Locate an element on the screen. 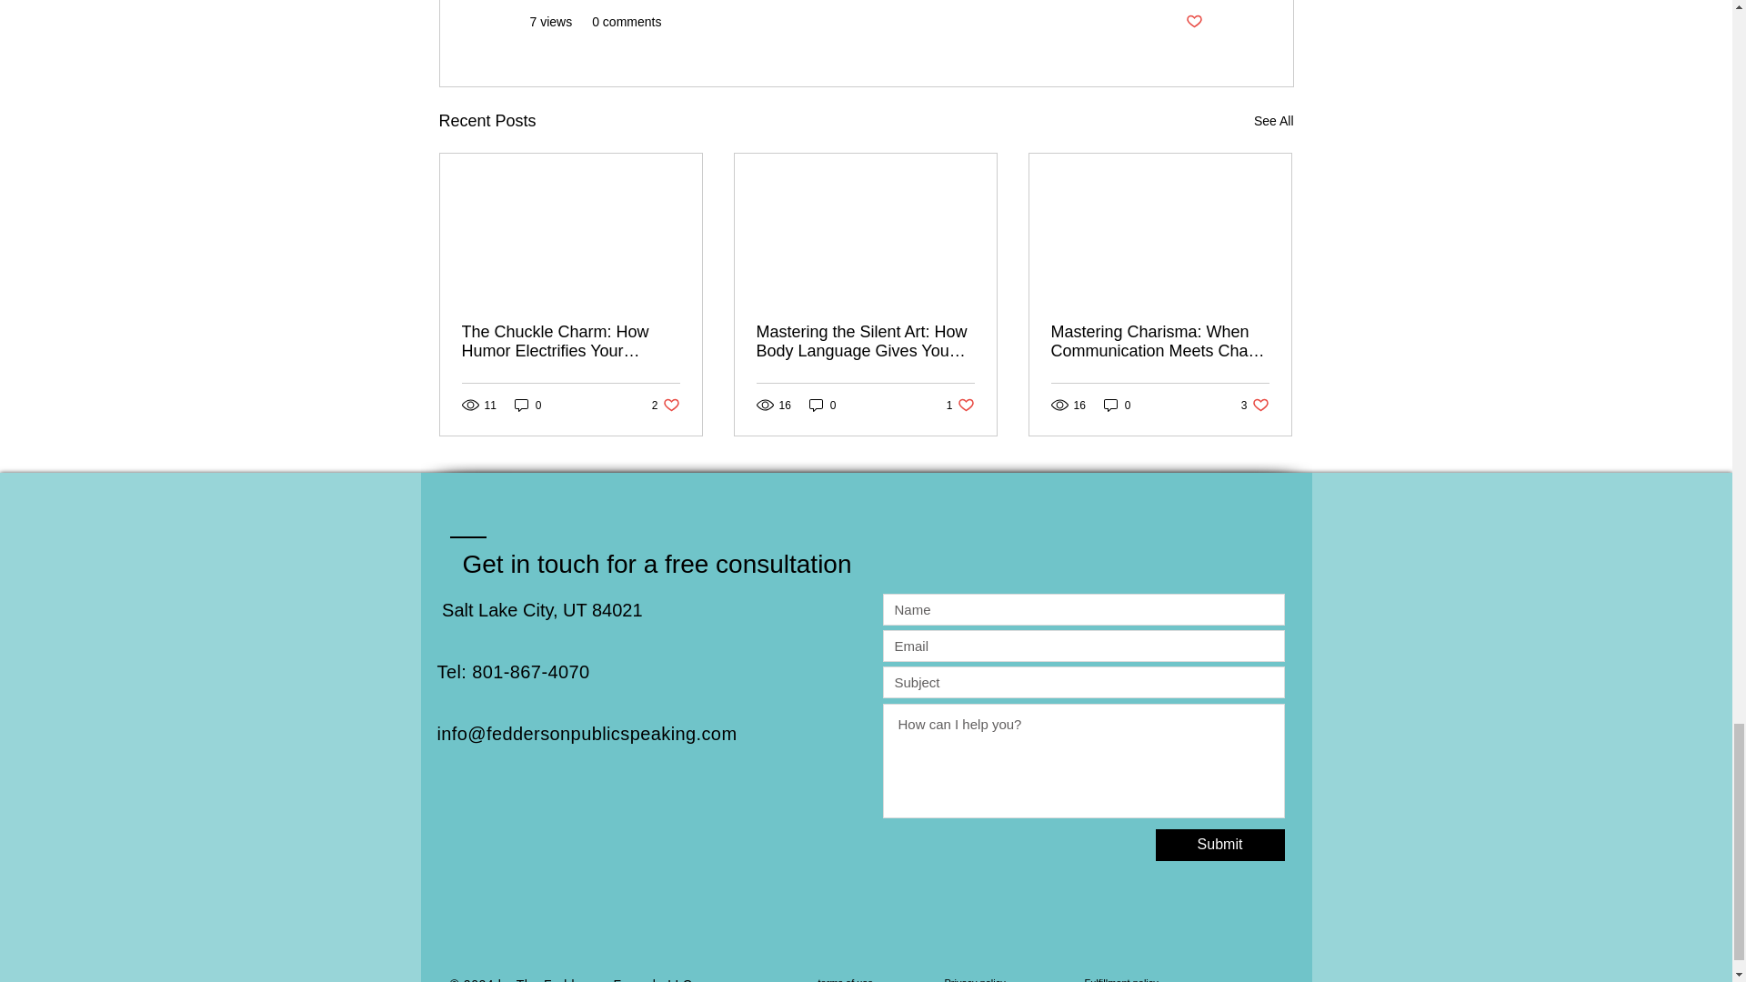 The image size is (1746, 982). See All is located at coordinates (527, 405).